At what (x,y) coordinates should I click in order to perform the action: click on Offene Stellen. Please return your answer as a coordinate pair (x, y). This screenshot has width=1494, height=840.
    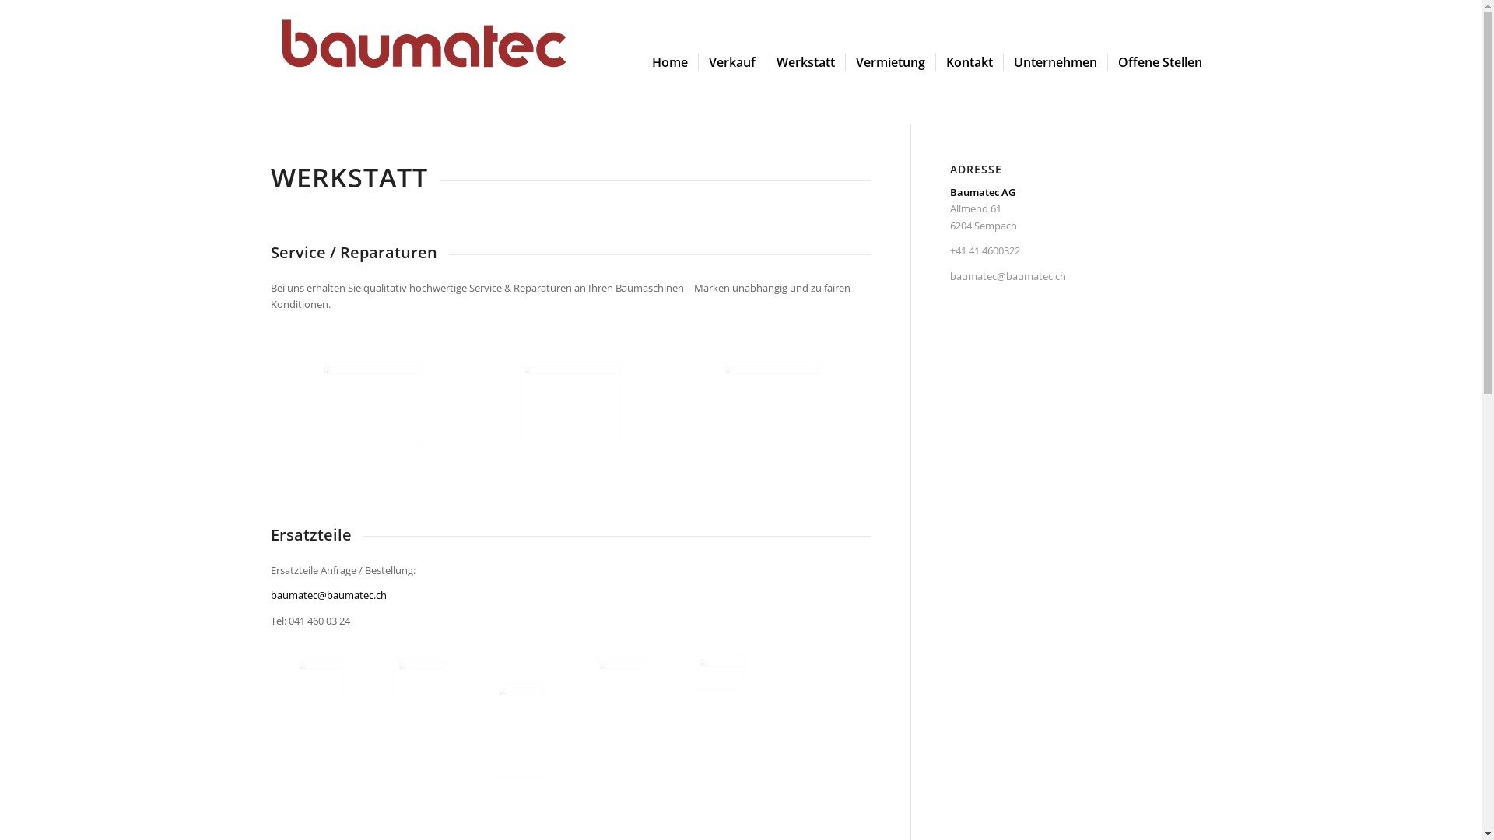
    Looking at the image, I should click on (1159, 62).